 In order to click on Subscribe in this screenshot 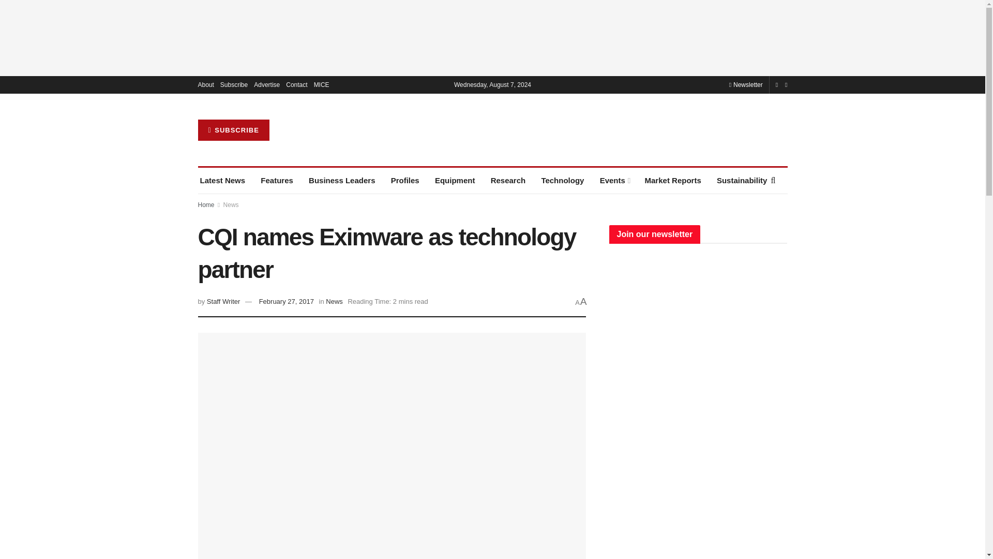, I will do `click(234, 85)`.